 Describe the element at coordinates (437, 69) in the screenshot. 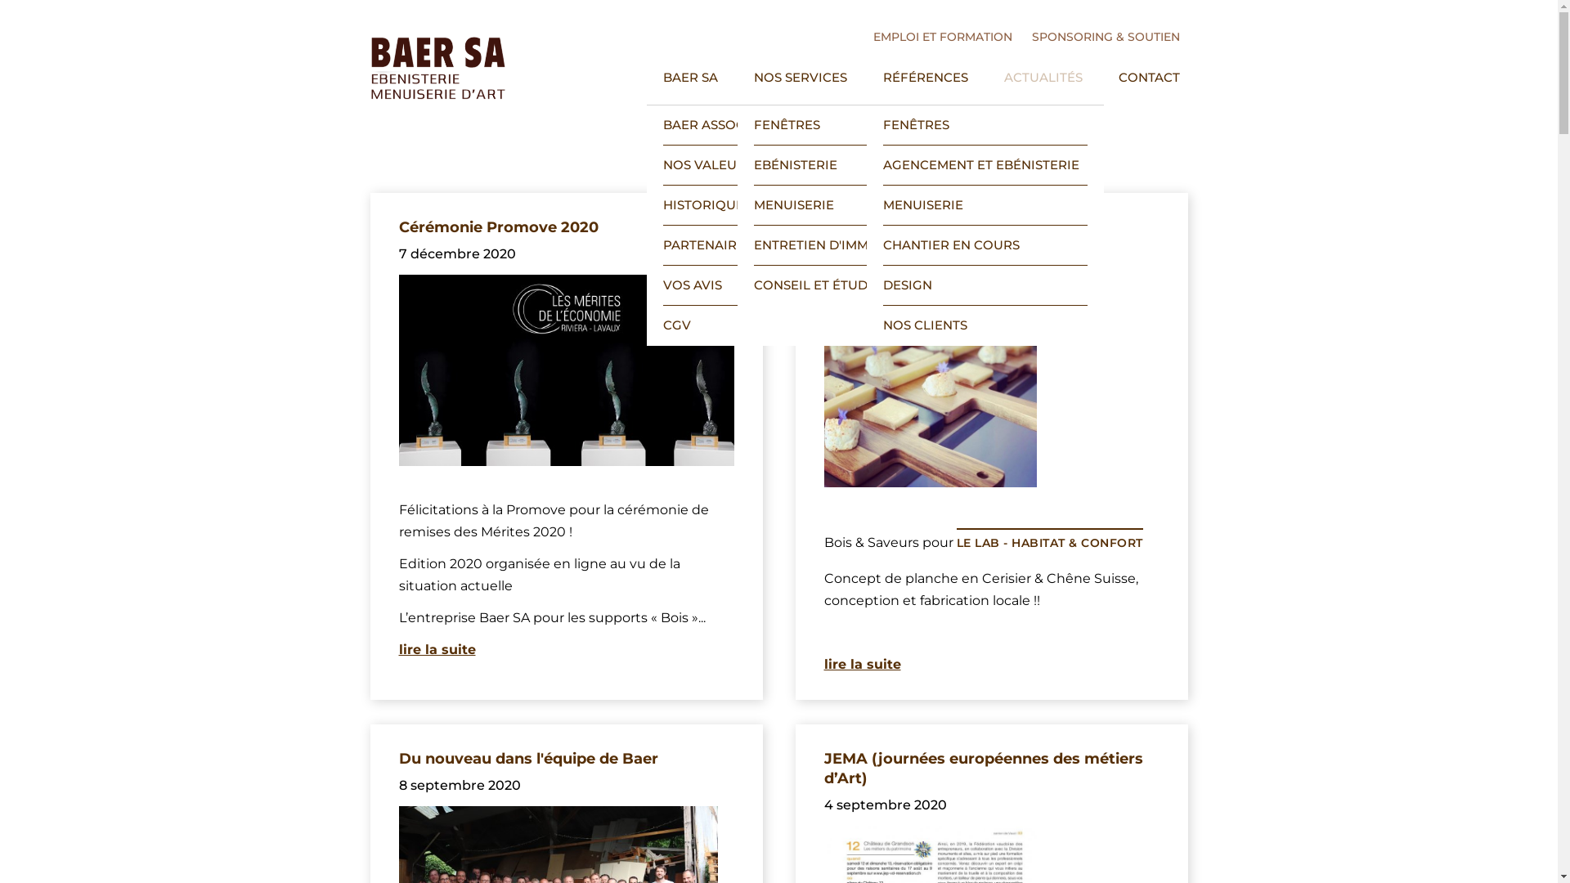

I see `baermenuiserie.ch` at that location.